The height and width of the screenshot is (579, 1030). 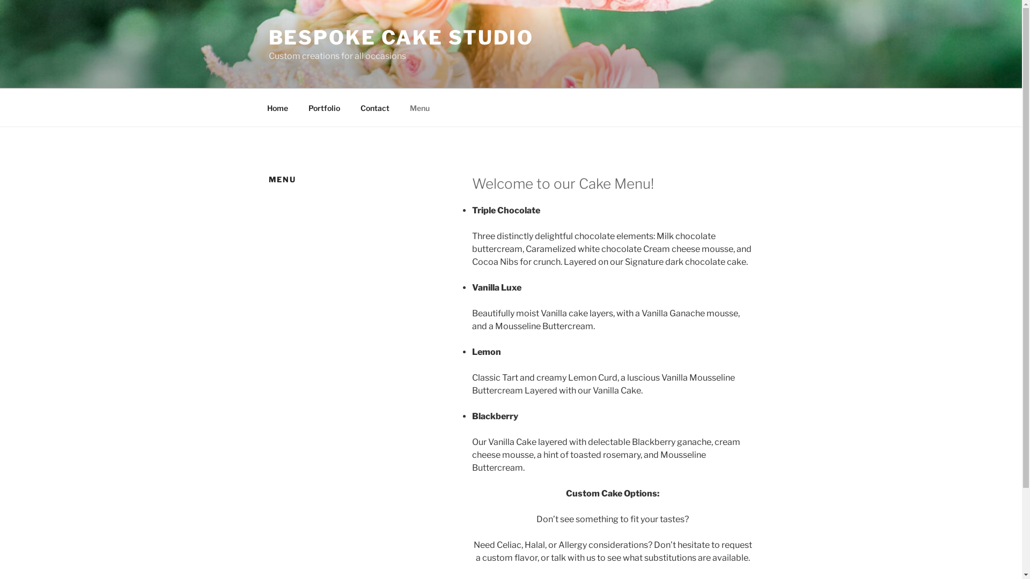 I want to click on BESPOKE CAKE STUDIO, so click(x=401, y=38).